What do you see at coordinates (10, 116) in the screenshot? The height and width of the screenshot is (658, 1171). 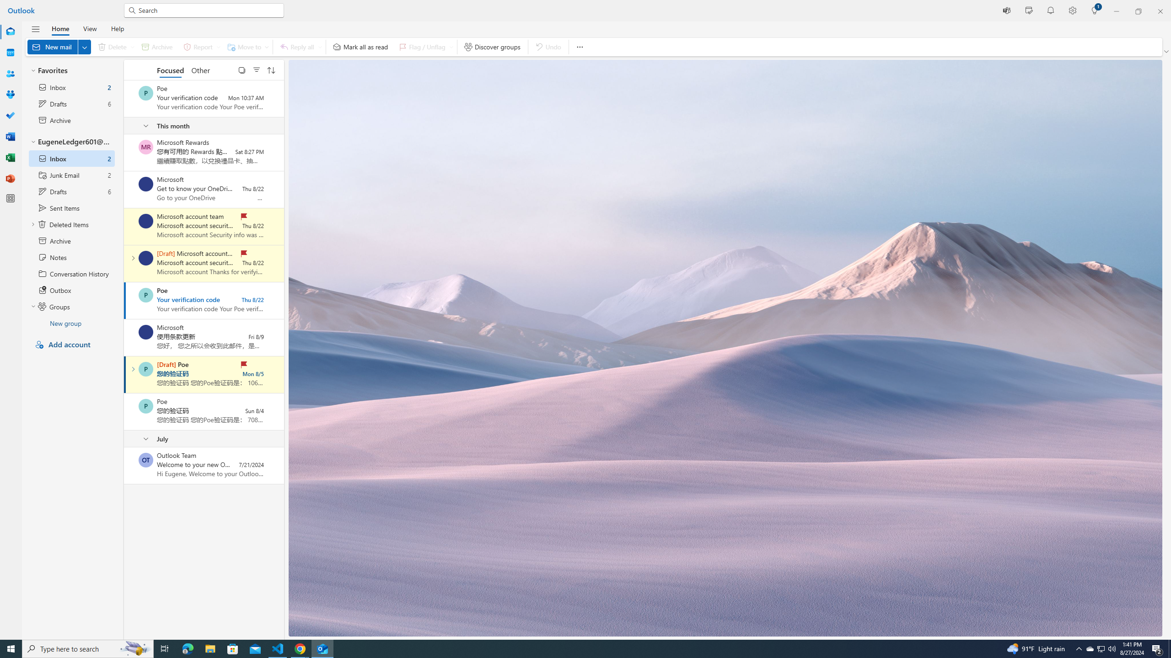 I see `To Do` at bounding box center [10, 116].